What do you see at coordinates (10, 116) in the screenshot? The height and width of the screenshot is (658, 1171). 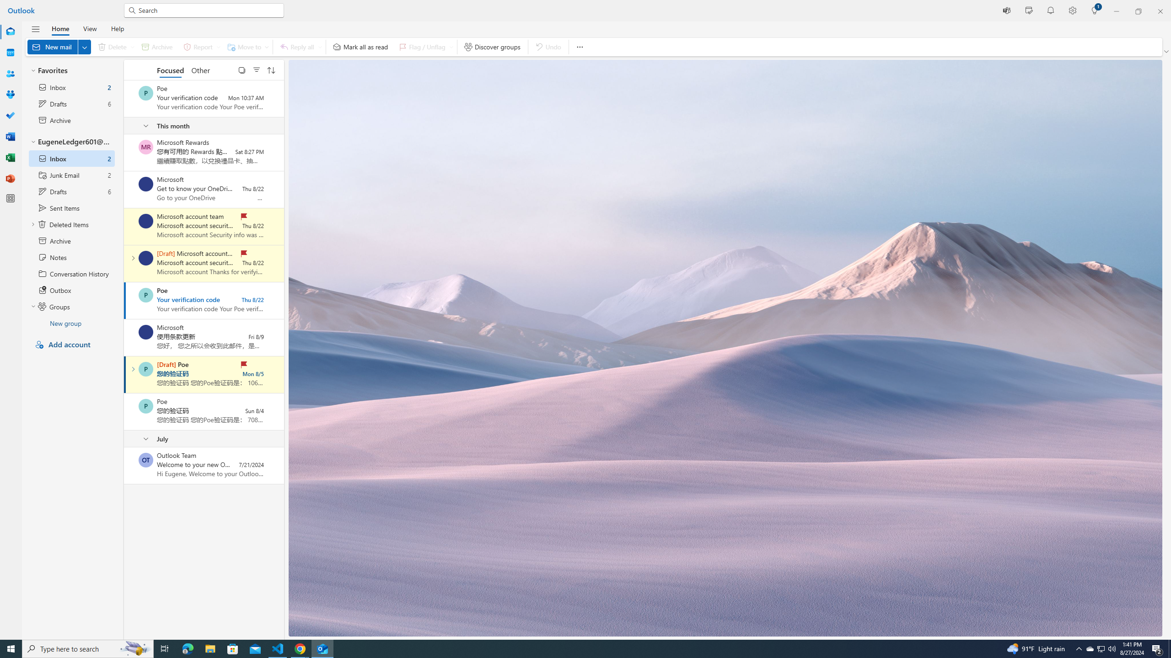 I see `To Do` at bounding box center [10, 116].